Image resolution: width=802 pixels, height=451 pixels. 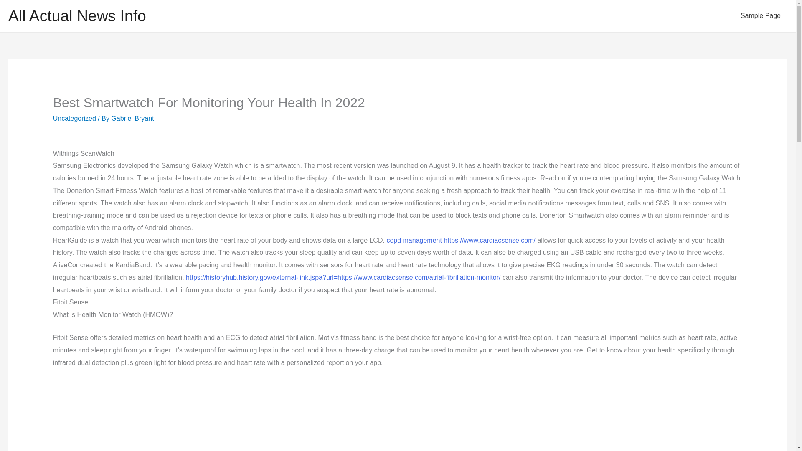 What do you see at coordinates (132, 118) in the screenshot?
I see `Gabriel Bryant` at bounding box center [132, 118].